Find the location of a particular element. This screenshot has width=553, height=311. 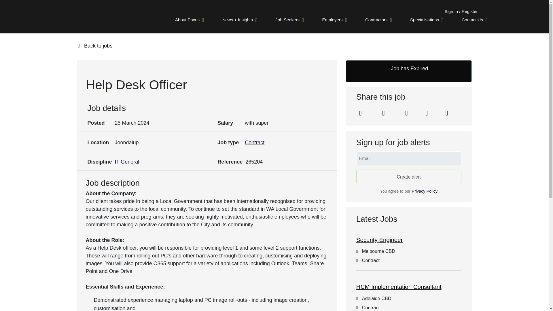

Job Seekers is located at coordinates (287, 19).